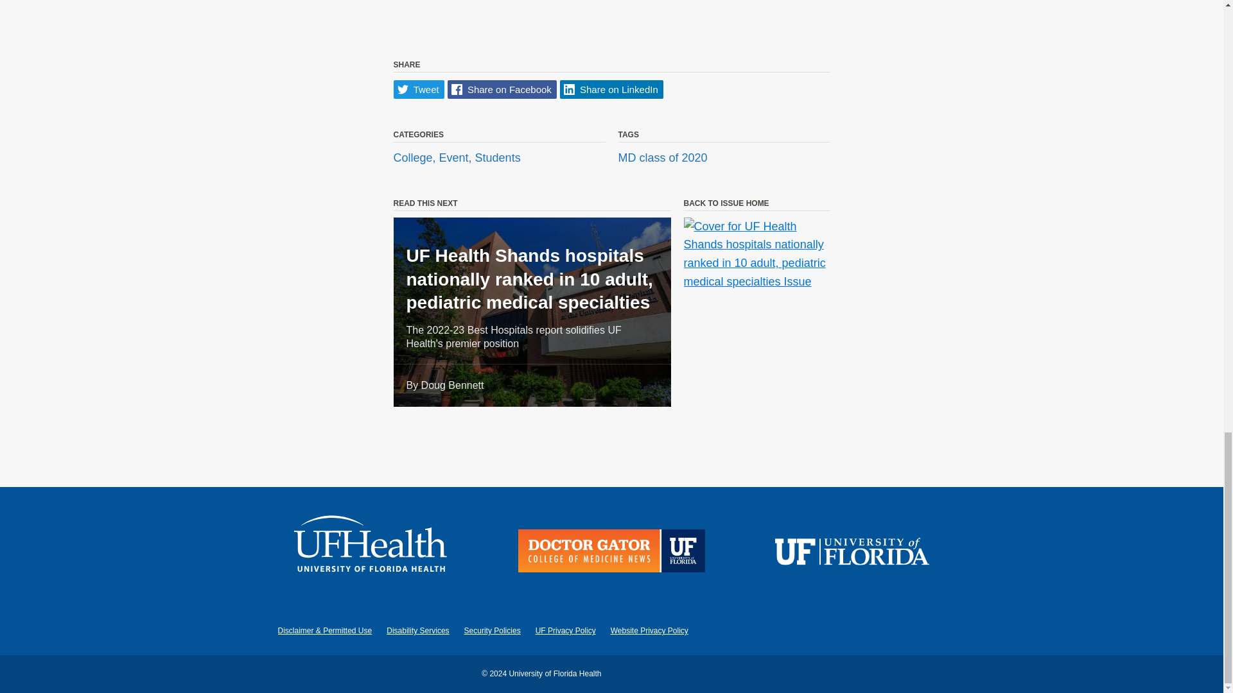 This screenshot has width=1233, height=693. I want to click on MD class of 2020, so click(661, 158).